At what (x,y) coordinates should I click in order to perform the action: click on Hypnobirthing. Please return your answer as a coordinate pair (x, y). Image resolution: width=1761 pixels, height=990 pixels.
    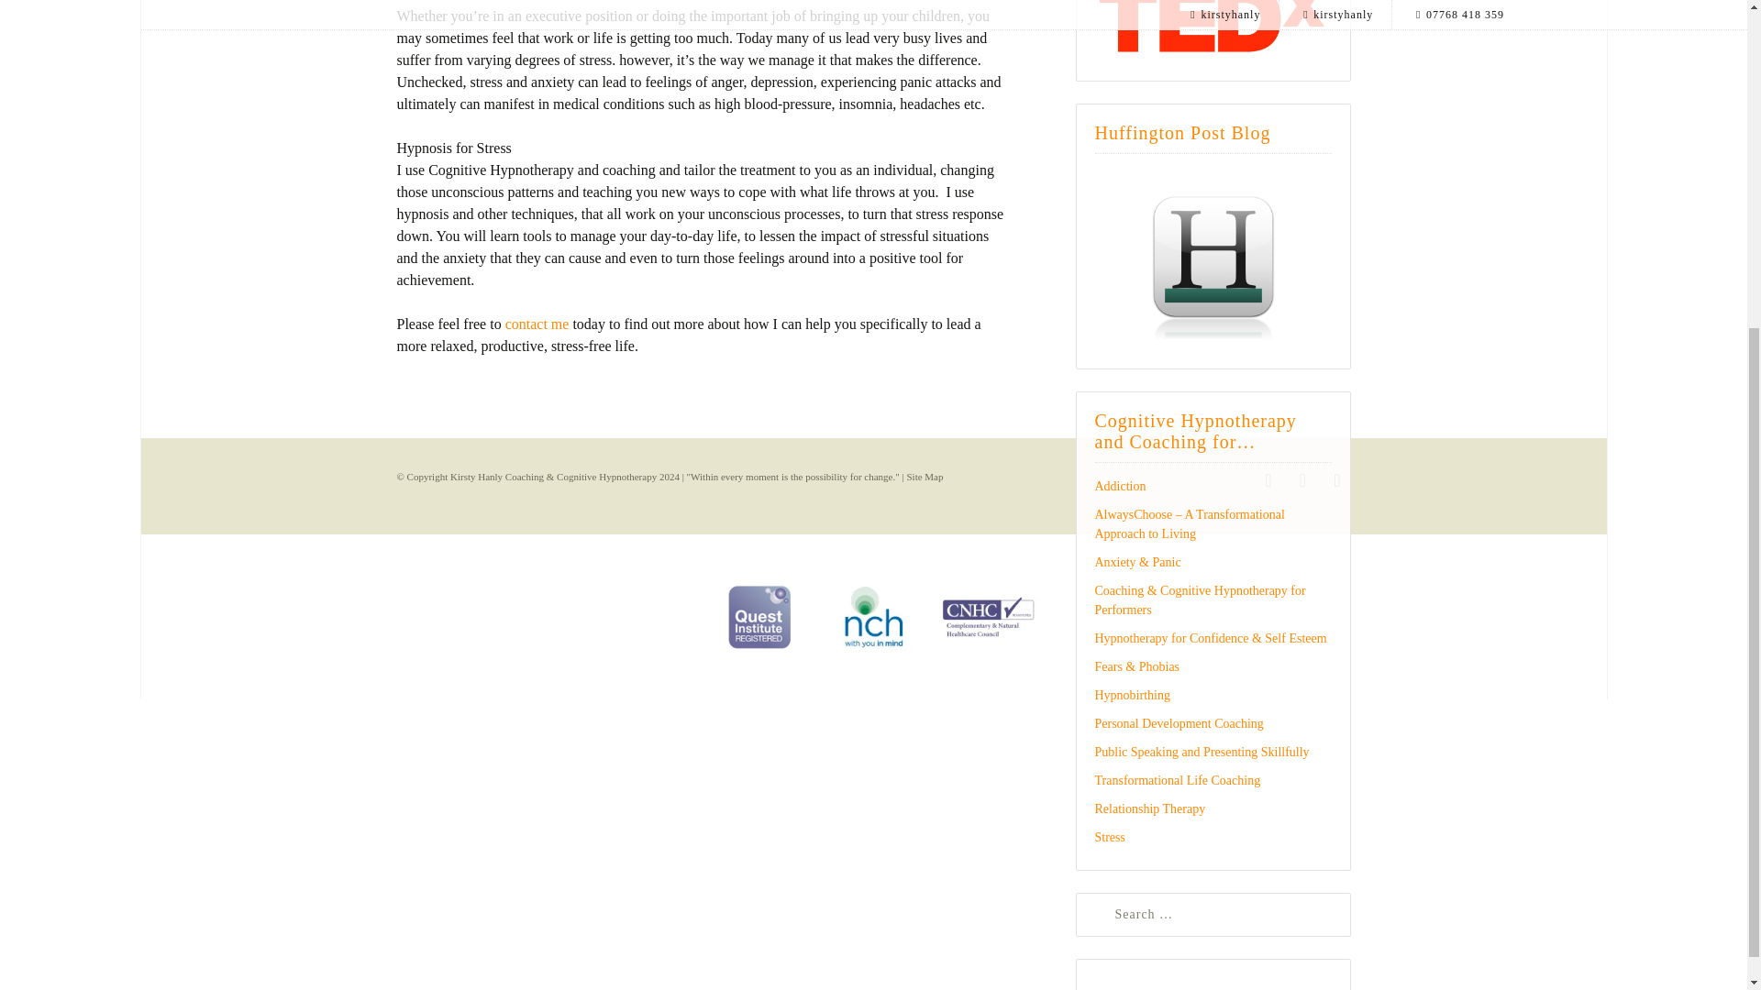
    Looking at the image, I should click on (1133, 695).